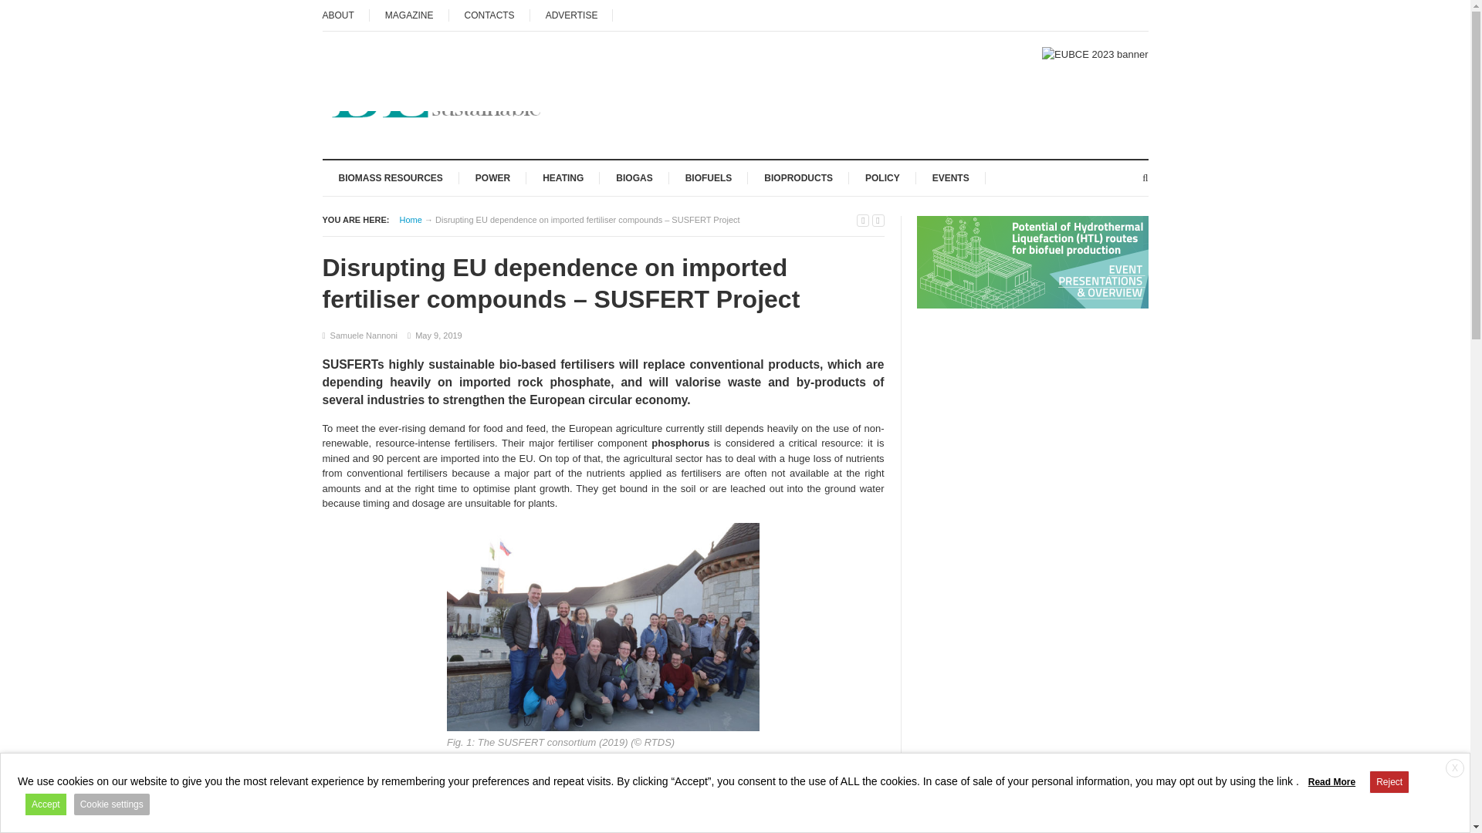 Image resolution: width=1482 pixels, height=833 pixels. Describe the element at coordinates (411, 219) in the screenshot. I see `Home` at that location.